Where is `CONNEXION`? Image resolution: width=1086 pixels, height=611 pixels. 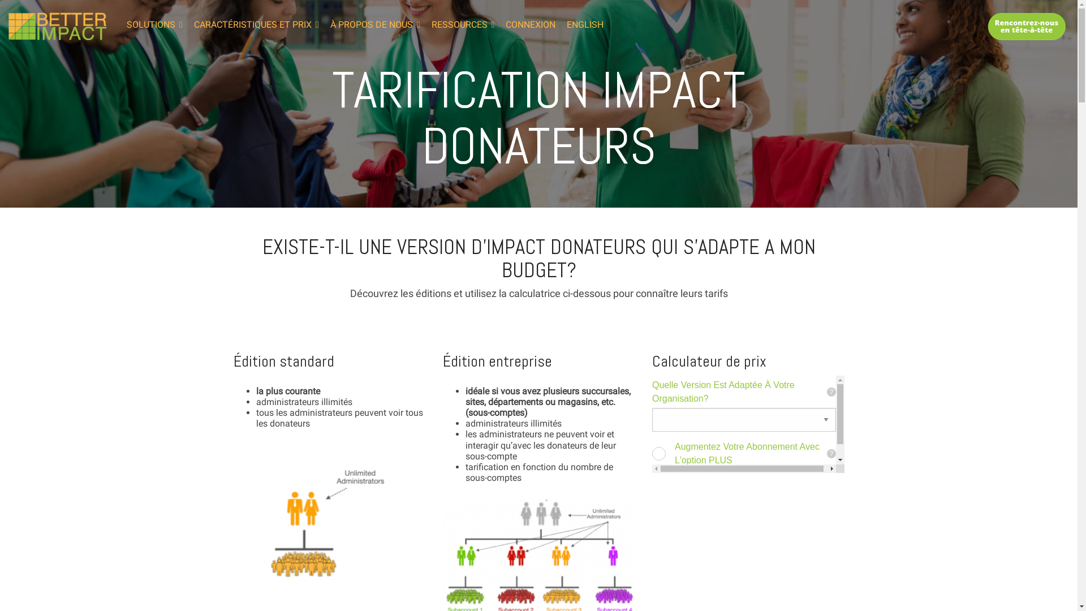 CONNEXION is located at coordinates (531, 25).